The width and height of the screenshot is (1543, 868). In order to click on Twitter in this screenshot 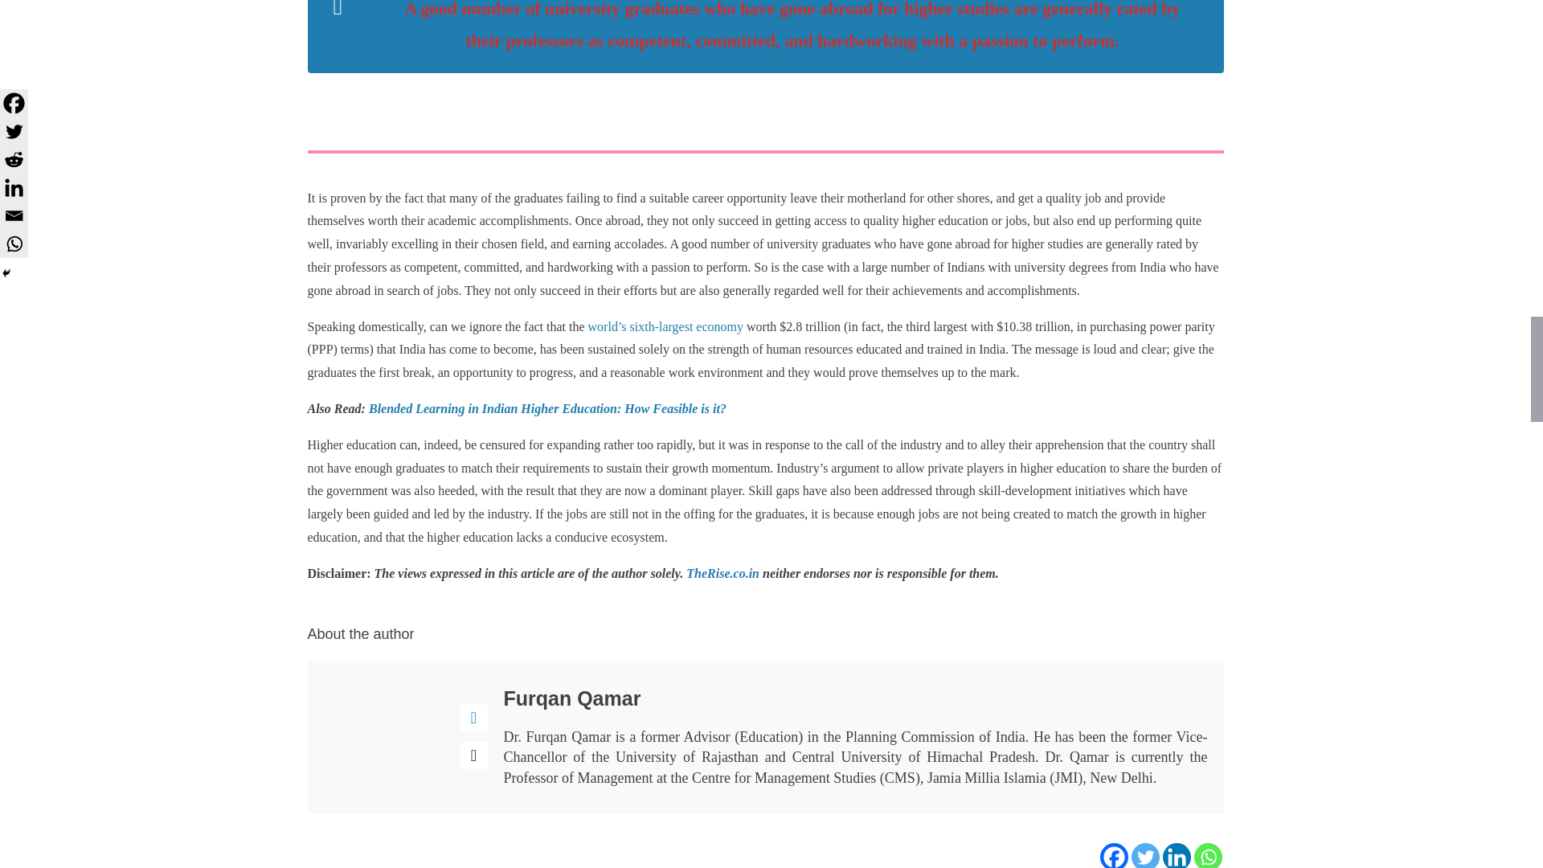, I will do `click(1145, 855)`.